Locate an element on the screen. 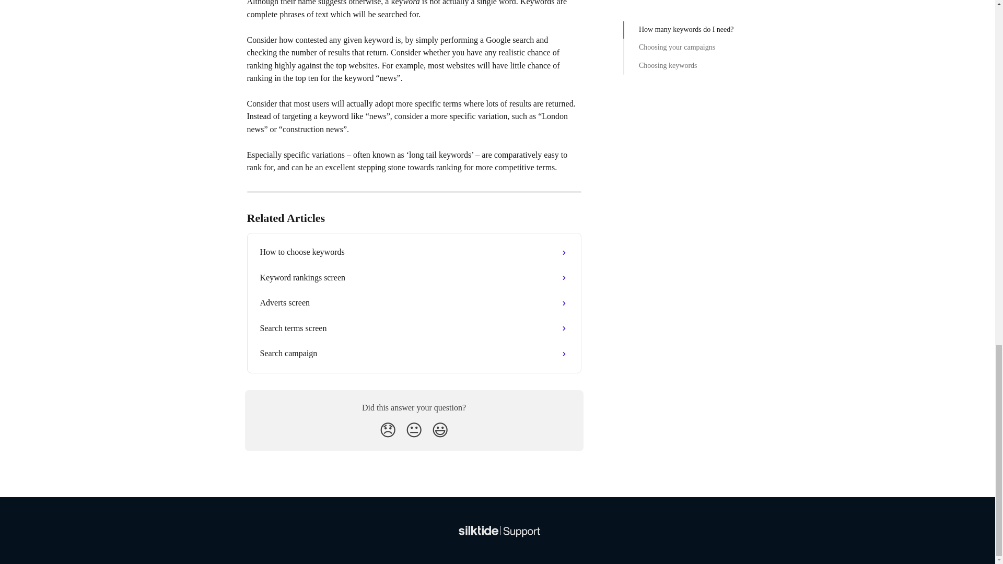 The image size is (1003, 564). Keyword rankings screen is located at coordinates (414, 278).